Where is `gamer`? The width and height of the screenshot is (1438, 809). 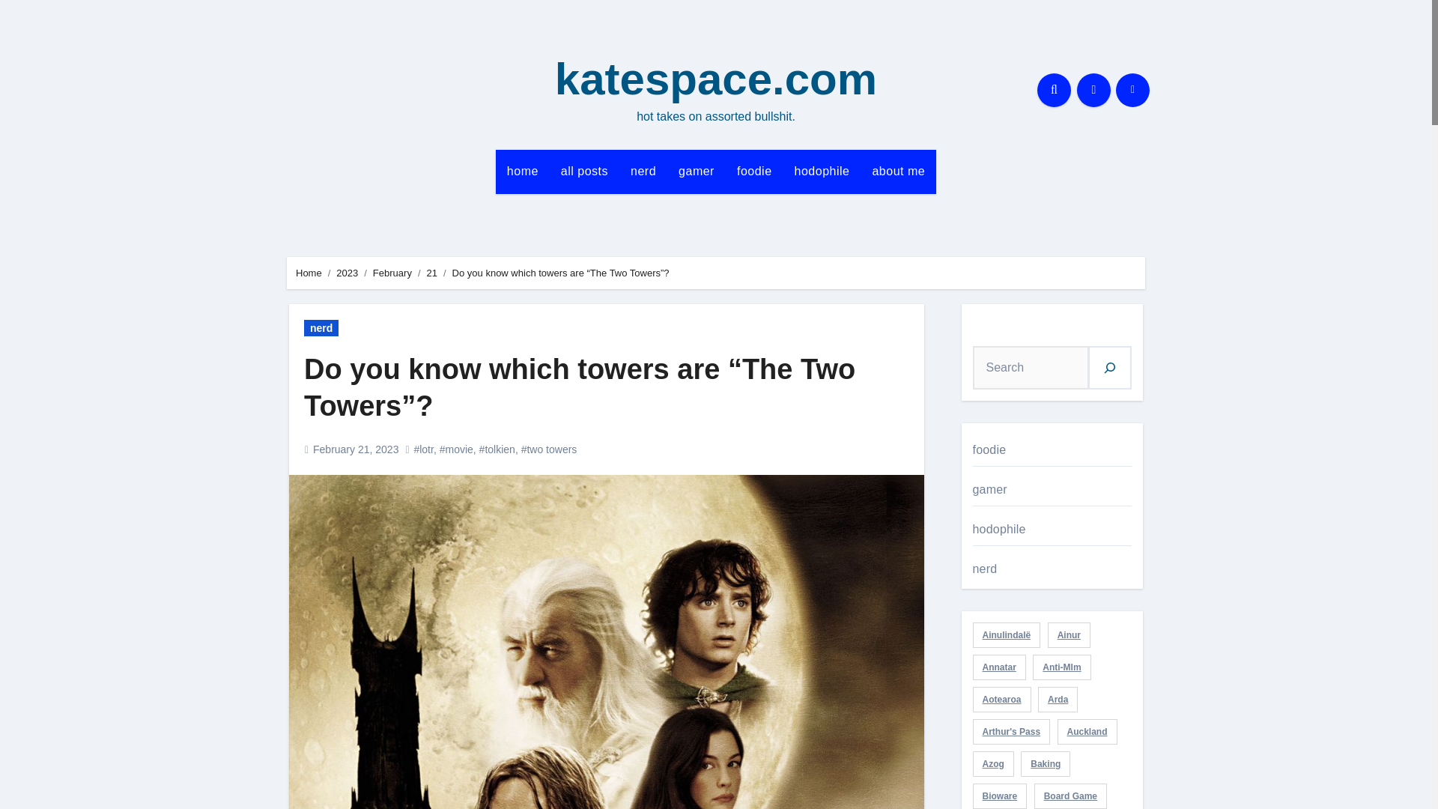 gamer is located at coordinates (697, 171).